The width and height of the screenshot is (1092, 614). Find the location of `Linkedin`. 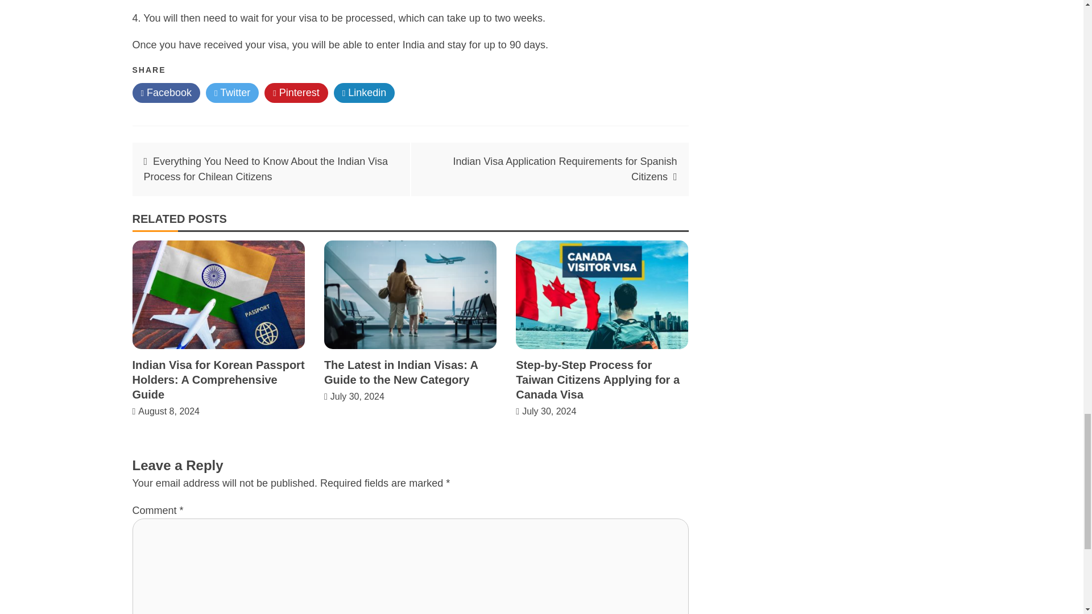

Linkedin is located at coordinates (365, 93).